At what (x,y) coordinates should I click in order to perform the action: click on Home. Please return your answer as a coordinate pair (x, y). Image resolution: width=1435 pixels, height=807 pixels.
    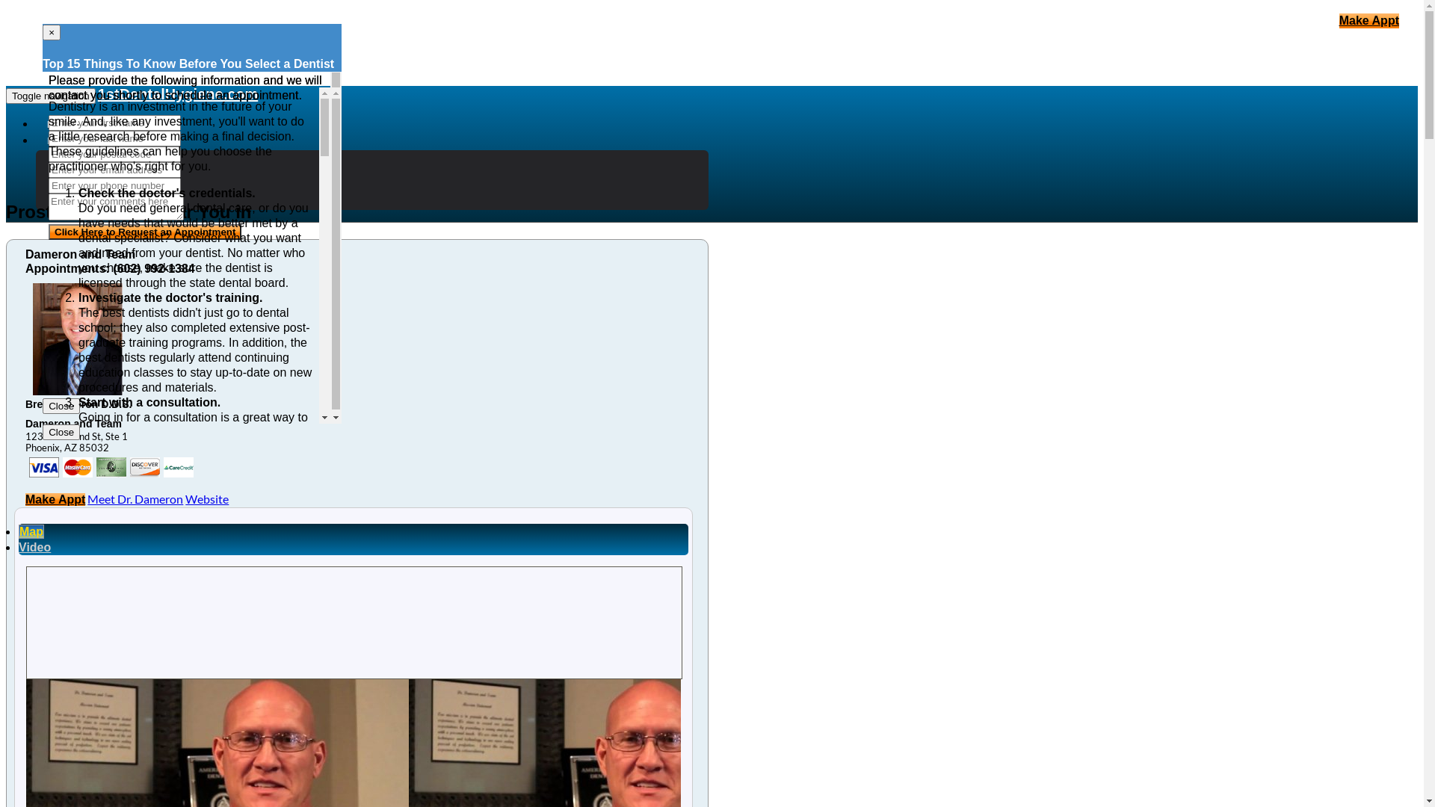
    Looking at the image, I should click on (61, 124).